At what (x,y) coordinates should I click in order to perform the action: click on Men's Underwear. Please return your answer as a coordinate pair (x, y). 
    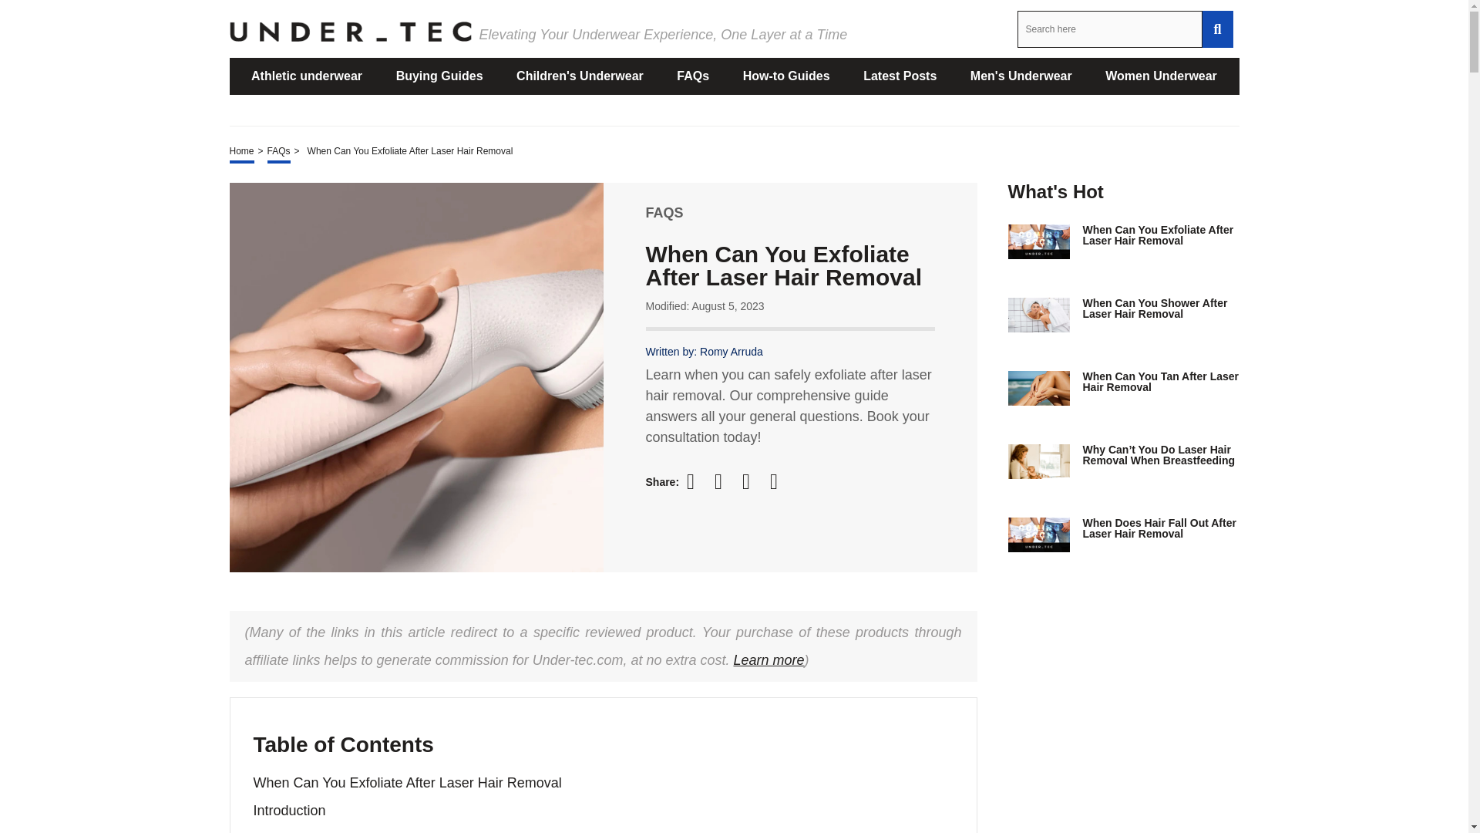
    Looking at the image, I should click on (1021, 76).